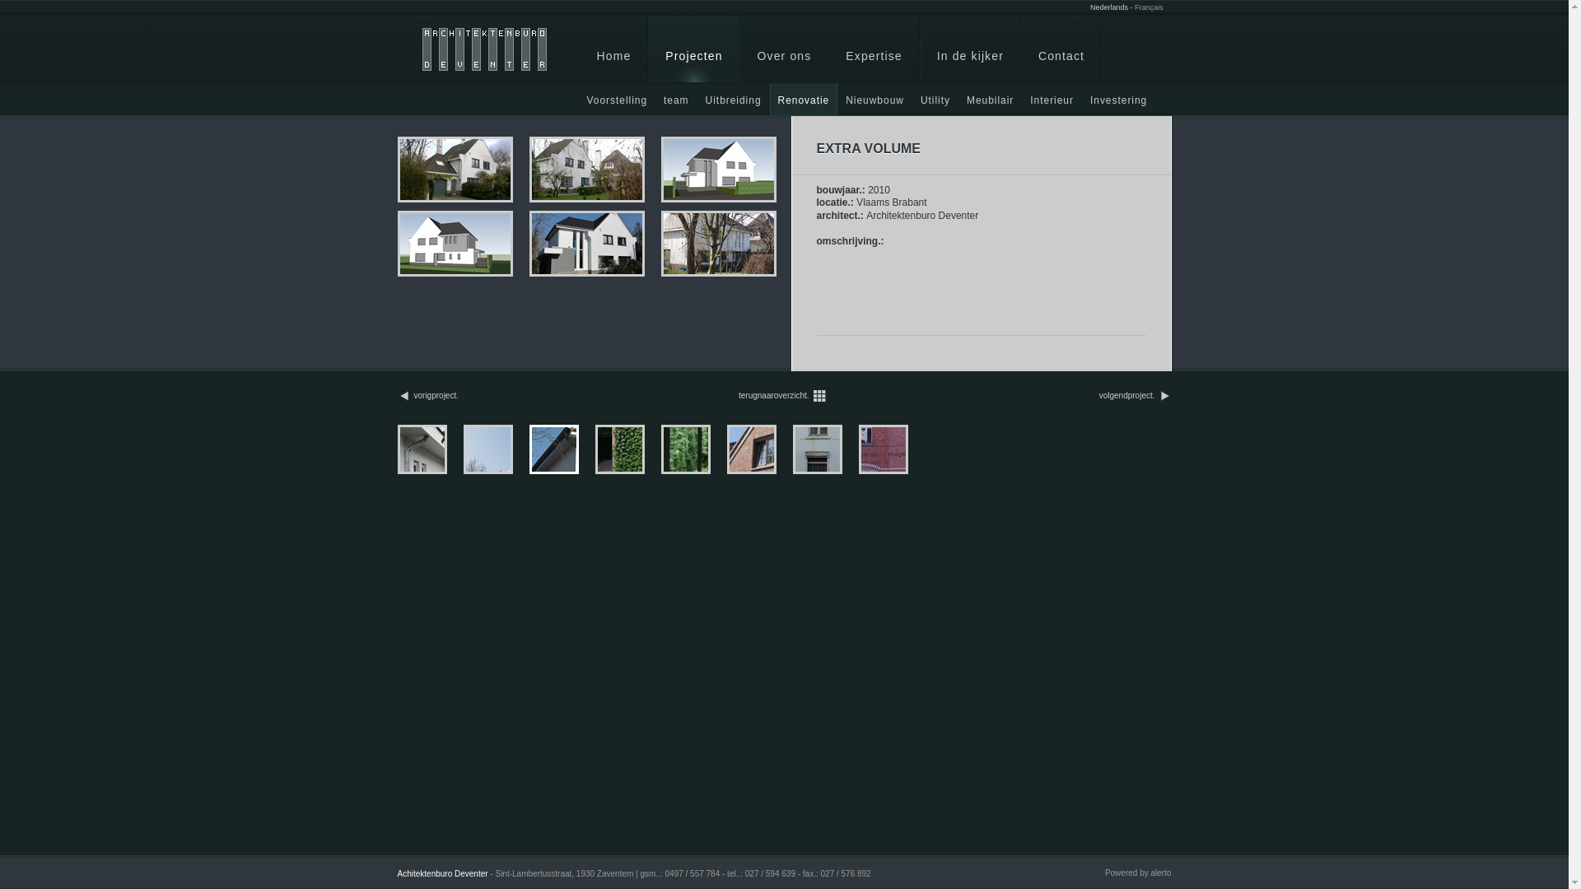 The width and height of the screenshot is (1581, 889). I want to click on In de kijker, so click(970, 49).